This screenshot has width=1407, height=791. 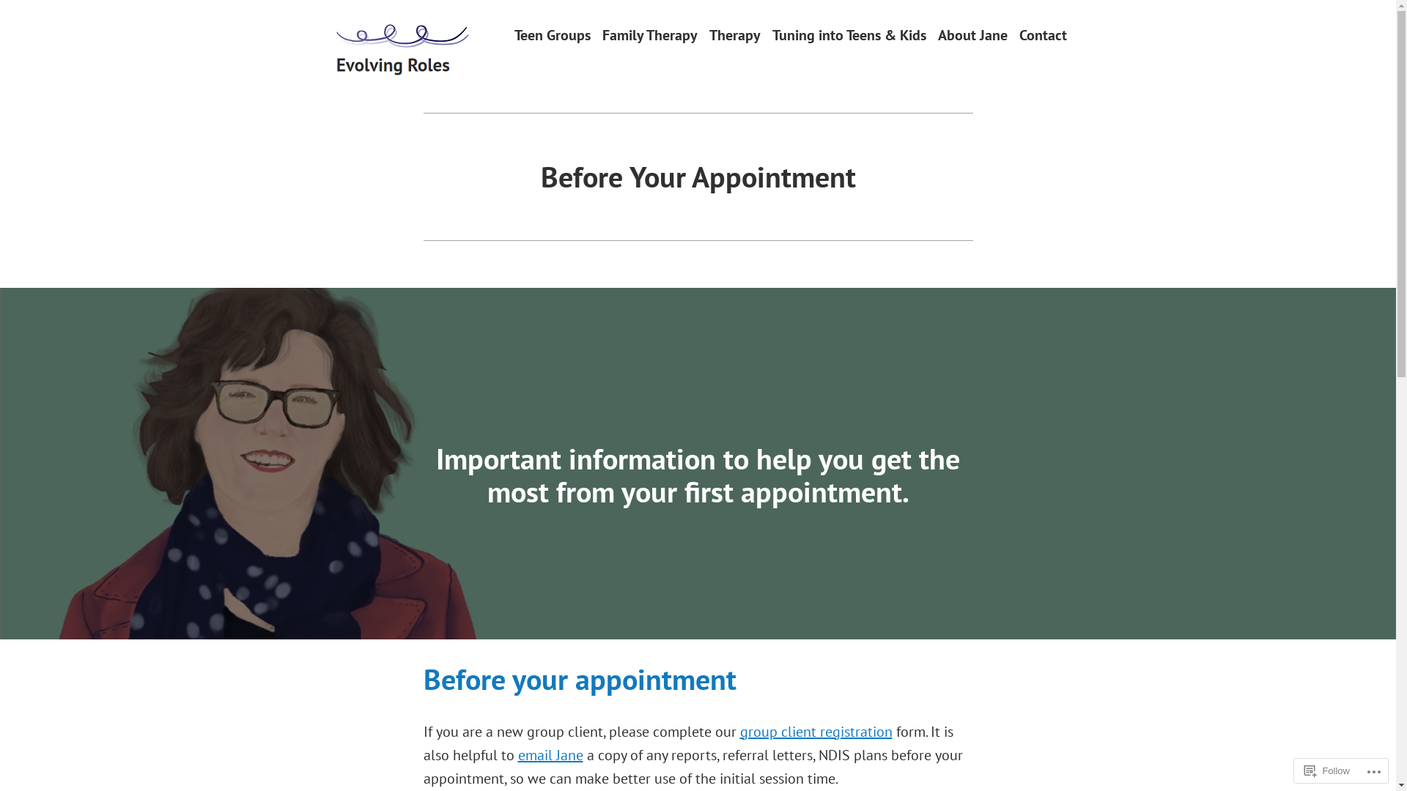 What do you see at coordinates (849, 35) in the screenshot?
I see `Tuning into Teens & Kids` at bounding box center [849, 35].